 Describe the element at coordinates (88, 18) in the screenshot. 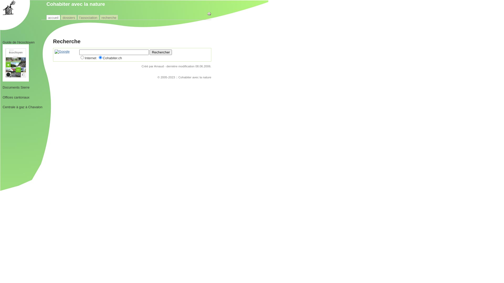

I see `l'association` at that location.